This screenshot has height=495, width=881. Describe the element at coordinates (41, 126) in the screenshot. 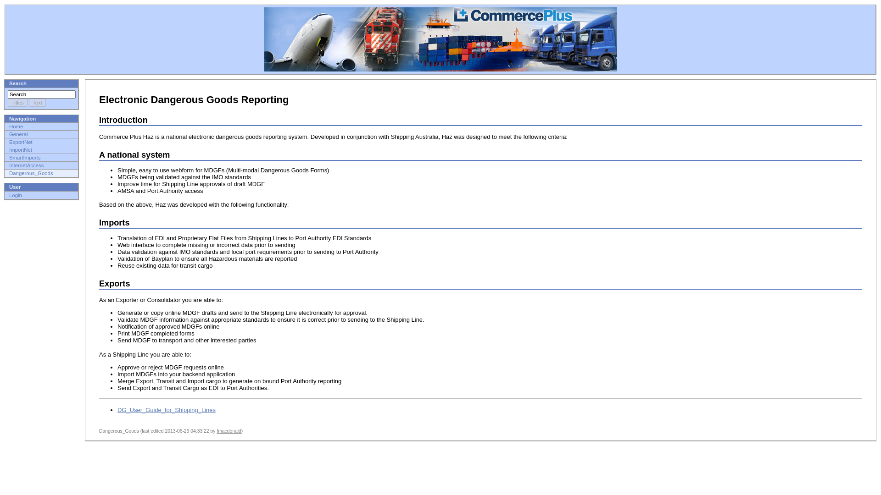

I see `Home` at that location.